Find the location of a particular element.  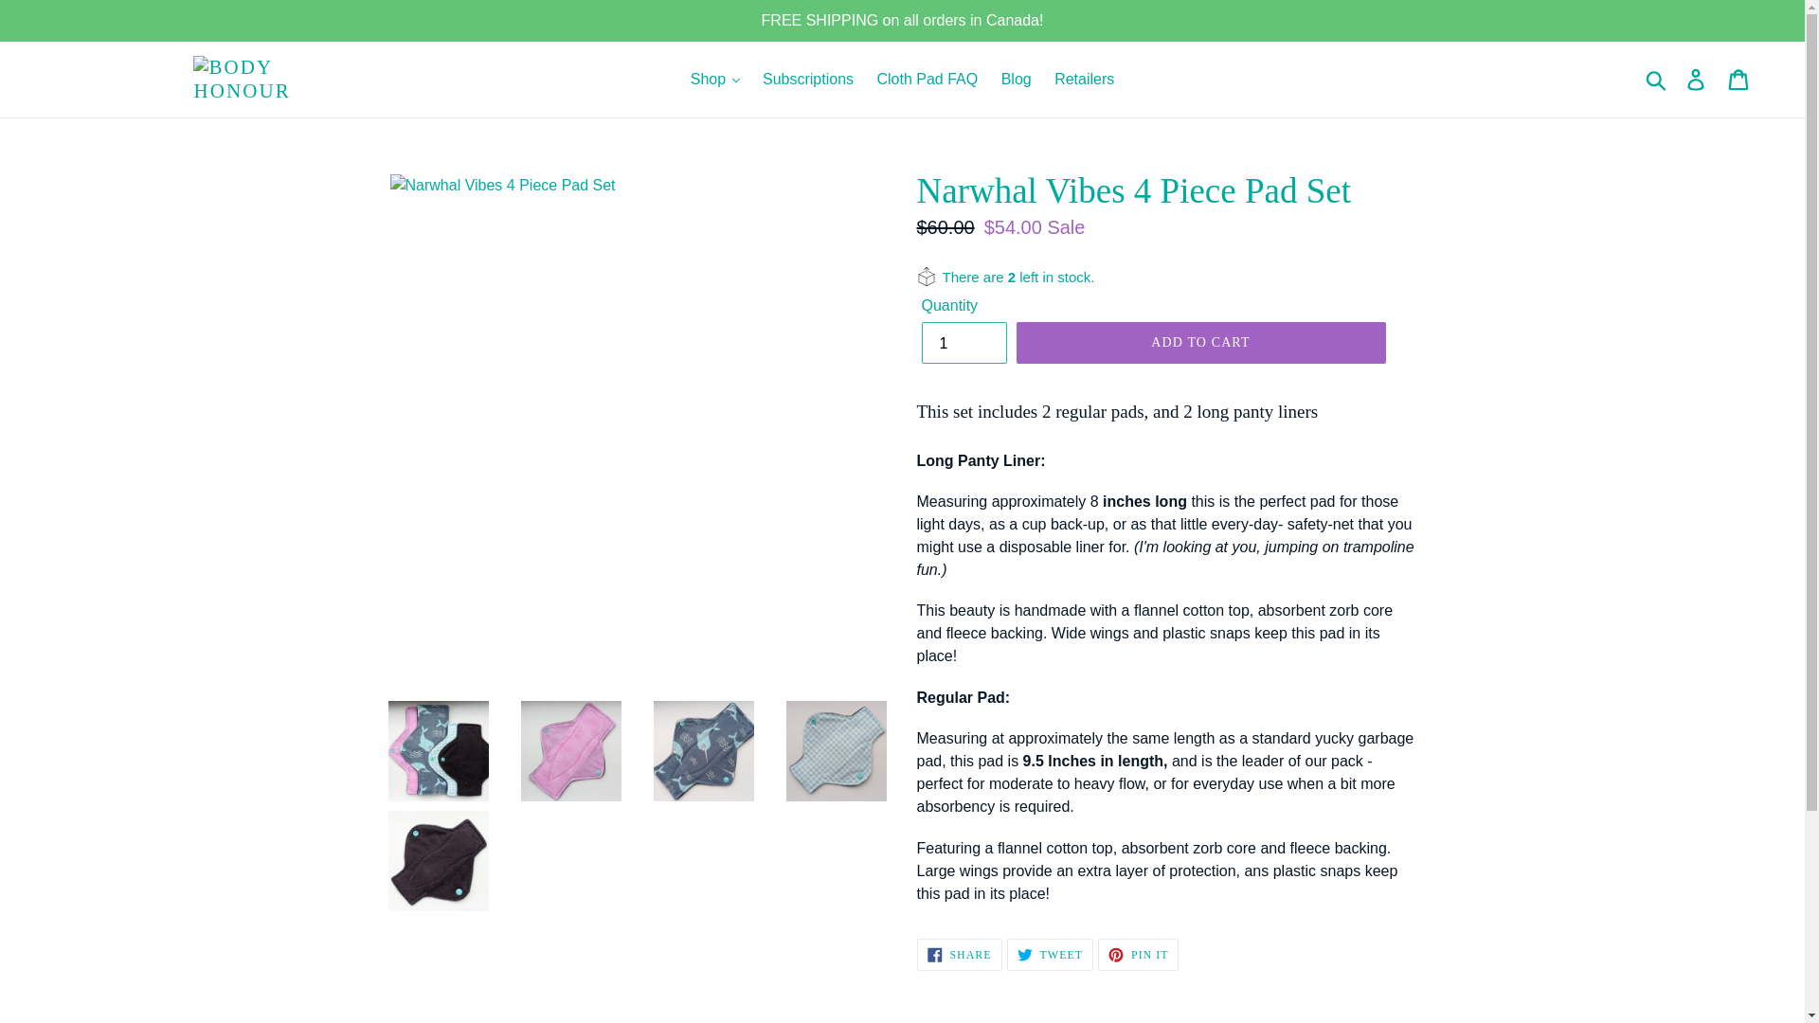

Cart is located at coordinates (1739, 79).